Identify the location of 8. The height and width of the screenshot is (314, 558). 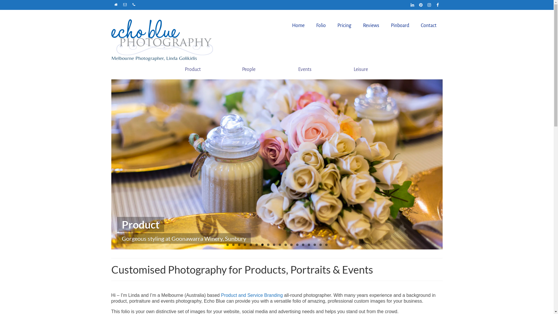
(268, 245).